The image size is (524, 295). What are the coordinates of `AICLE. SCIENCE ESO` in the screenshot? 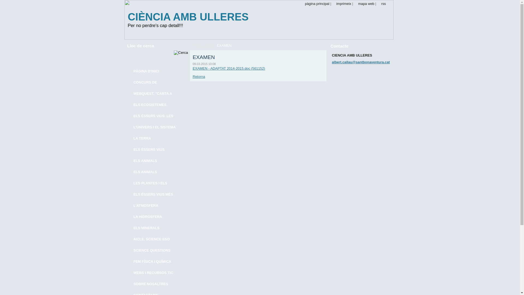 It's located at (153, 239).